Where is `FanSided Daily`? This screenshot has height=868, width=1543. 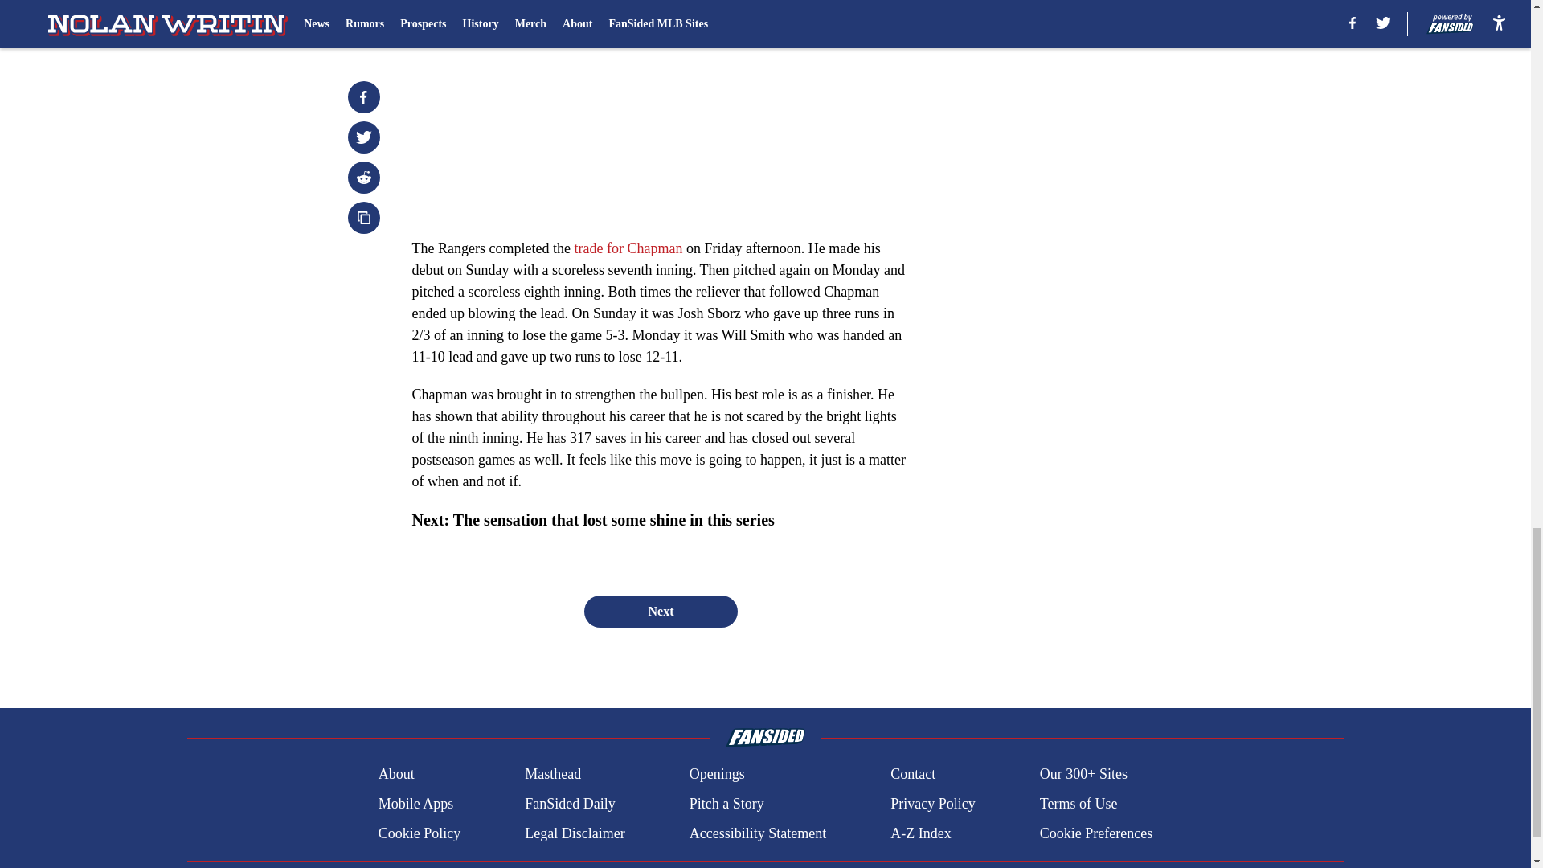 FanSided Daily is located at coordinates (570, 804).